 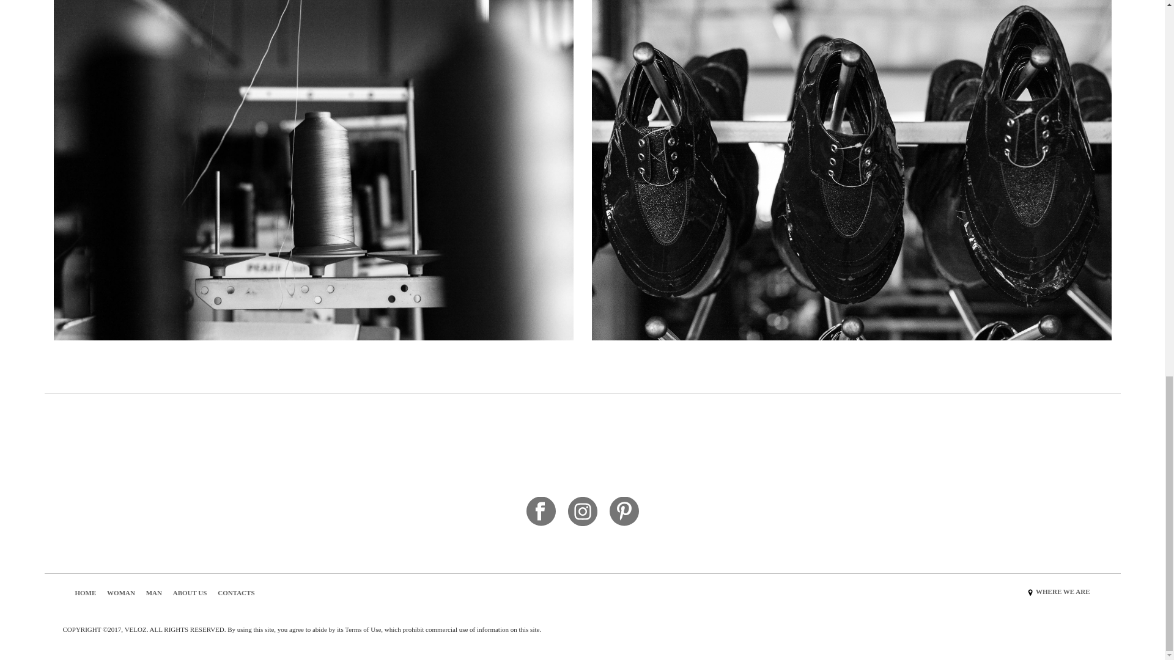 I want to click on ABOUT US, so click(x=190, y=593).